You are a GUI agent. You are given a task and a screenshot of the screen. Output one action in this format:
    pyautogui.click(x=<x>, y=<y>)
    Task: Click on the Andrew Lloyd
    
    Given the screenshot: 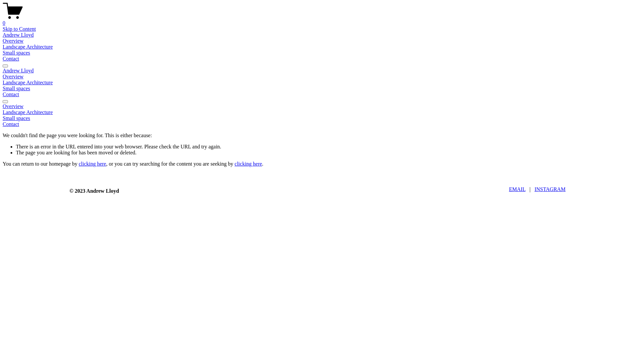 What is the action you would take?
    pyautogui.click(x=18, y=71)
    